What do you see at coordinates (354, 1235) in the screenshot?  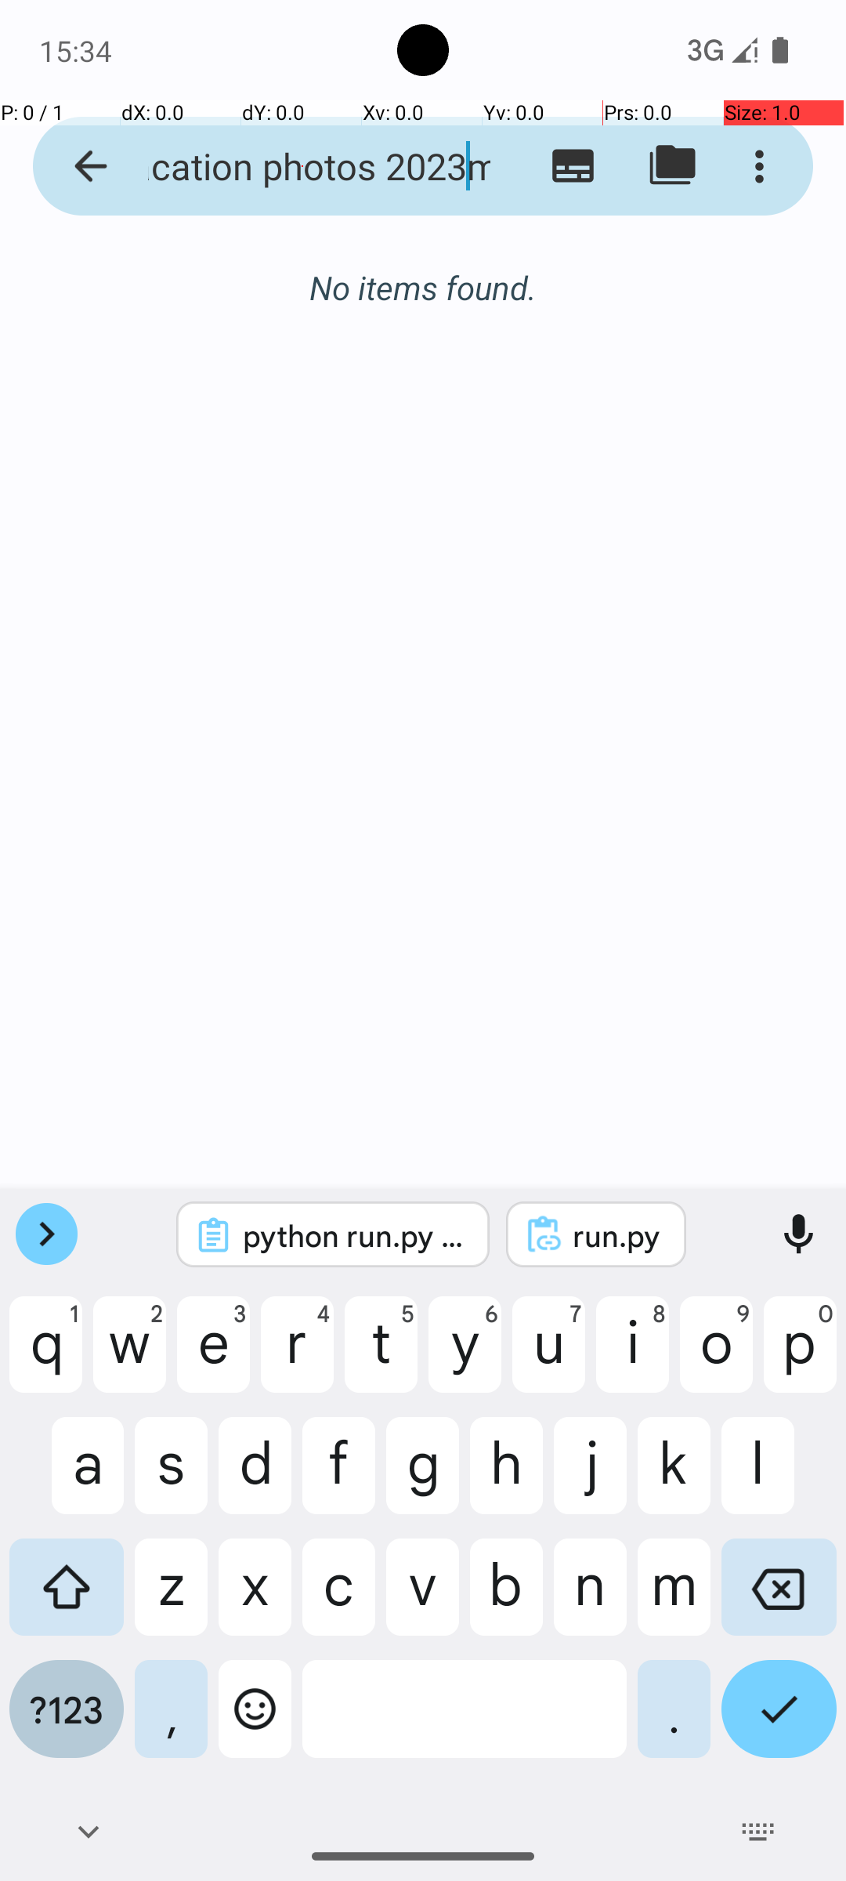 I see `python run.py \   --suite_family=android_world \   --agent_name=t3a_gpt4 \   --perform_emulator_setup \   --tasks=ContactsAddContact,ClockStopWatchRunning \  # Optional: Just run on a subset.` at bounding box center [354, 1235].